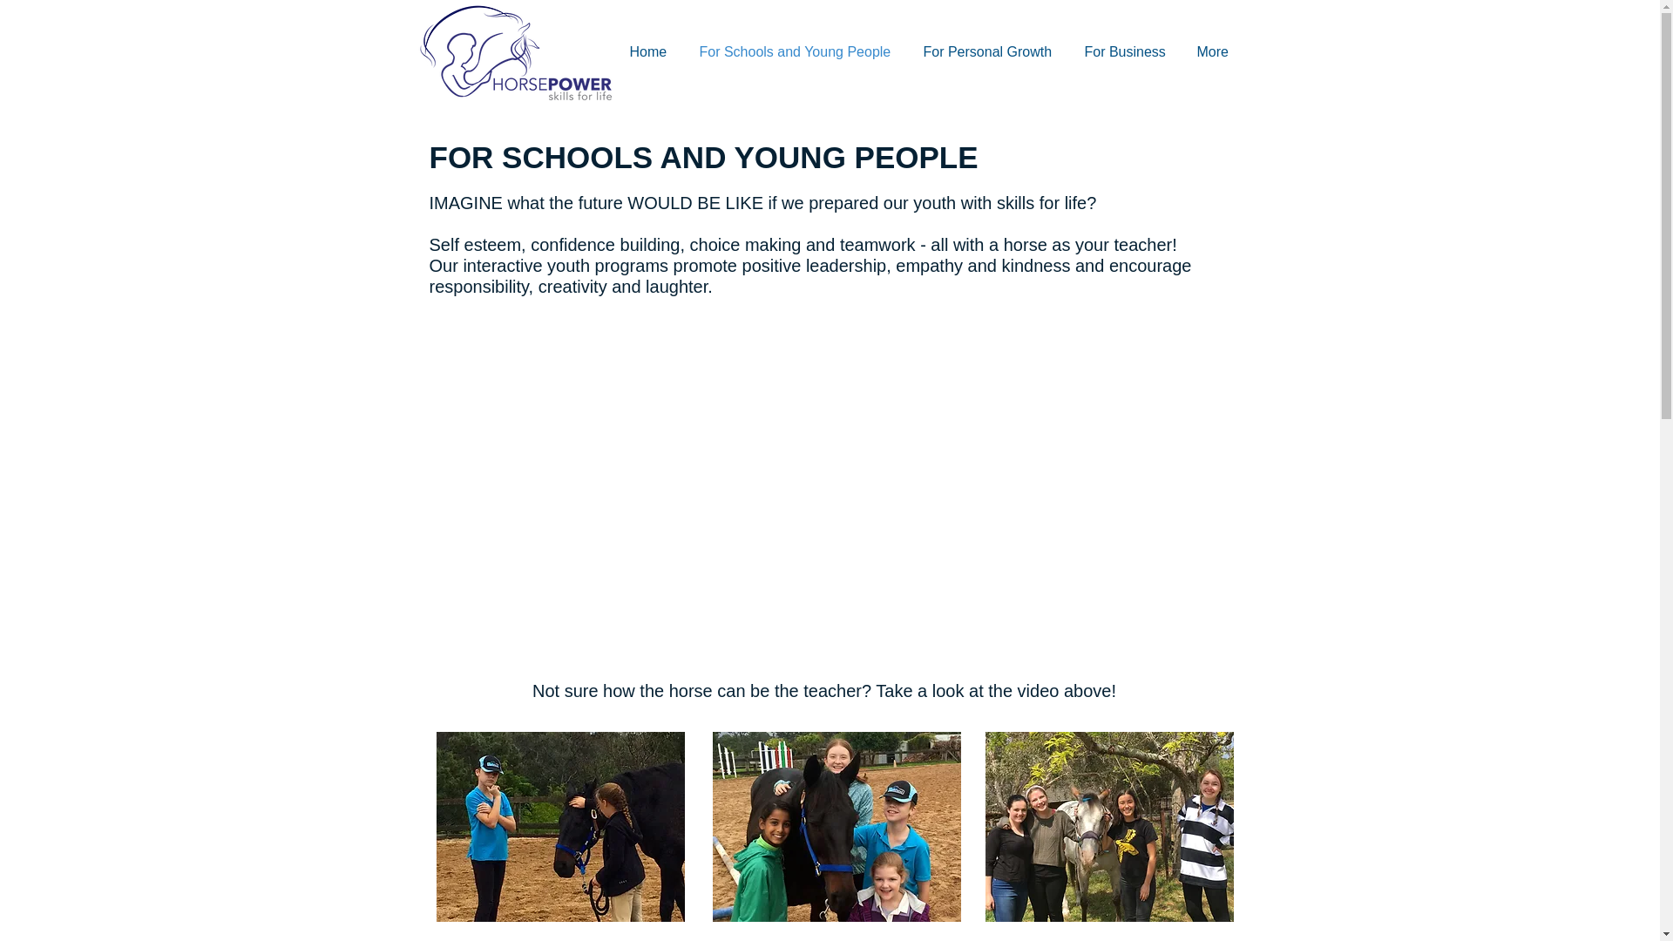 This screenshot has width=1673, height=941. I want to click on For Business, so click(1131, 52).